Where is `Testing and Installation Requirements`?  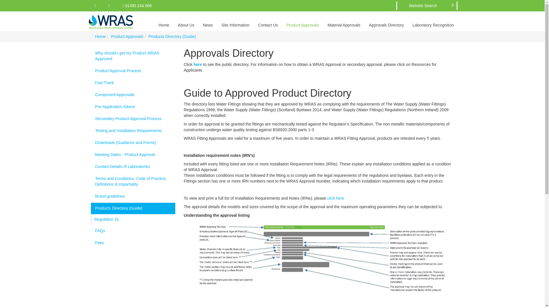
Testing and Installation Requirements is located at coordinates (133, 131).